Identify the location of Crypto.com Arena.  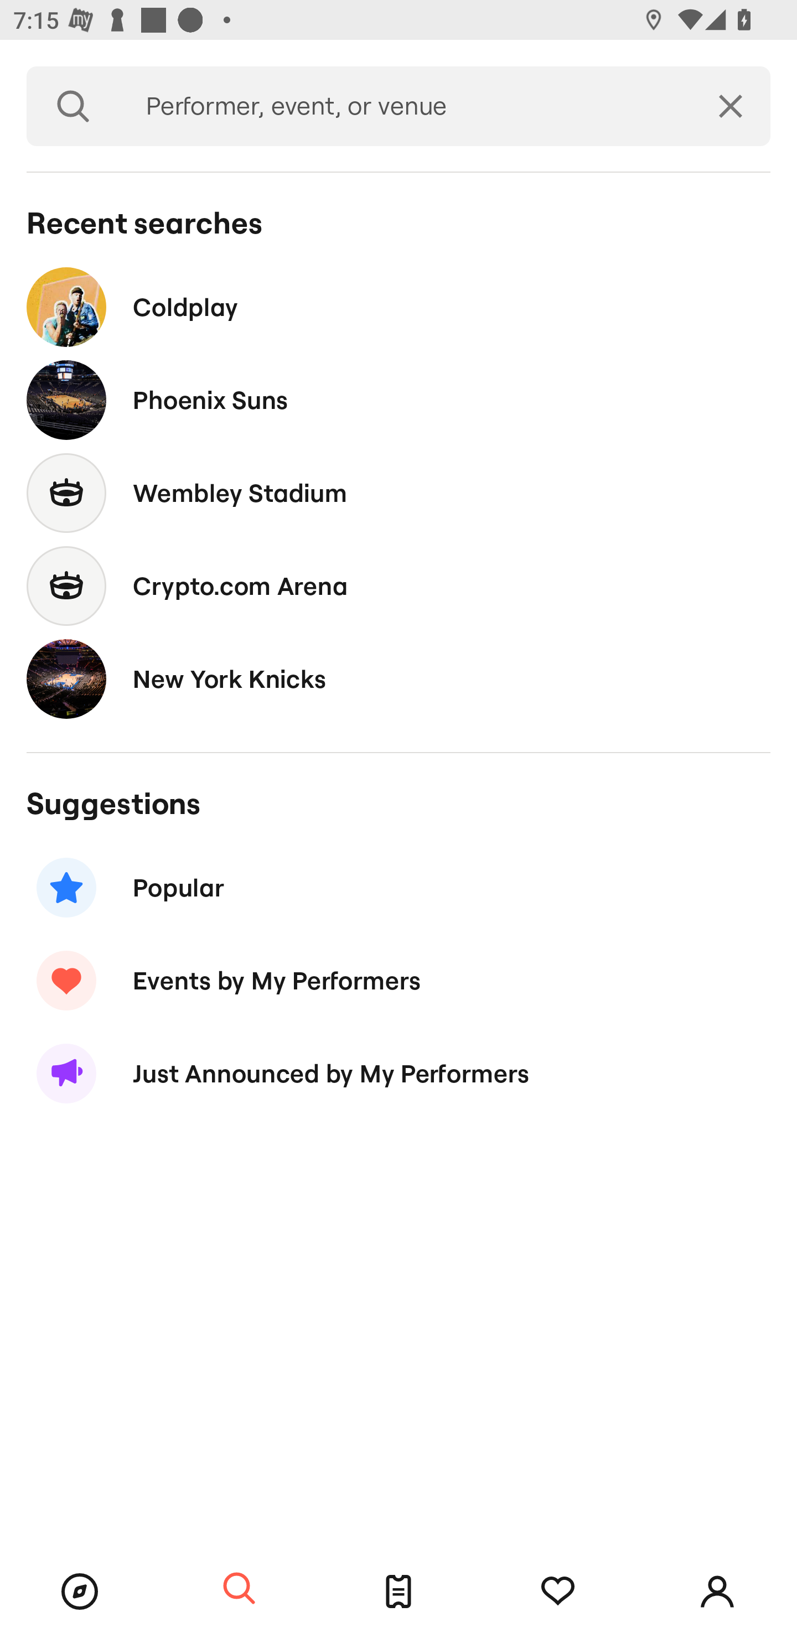
(398, 585).